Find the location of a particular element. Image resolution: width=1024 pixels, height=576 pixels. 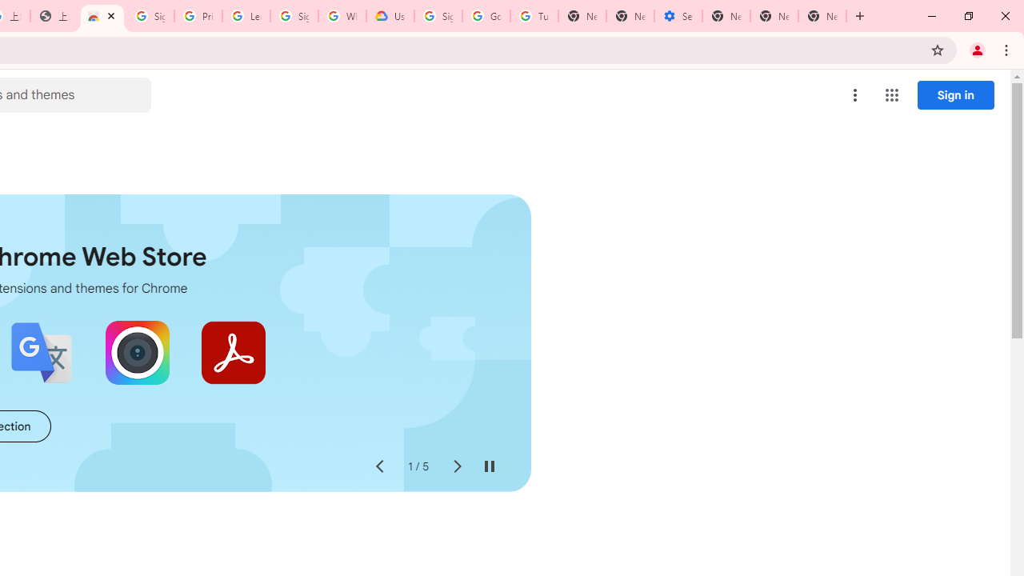

Awesome Screen Recorder & Screenshot is located at coordinates (138, 352).